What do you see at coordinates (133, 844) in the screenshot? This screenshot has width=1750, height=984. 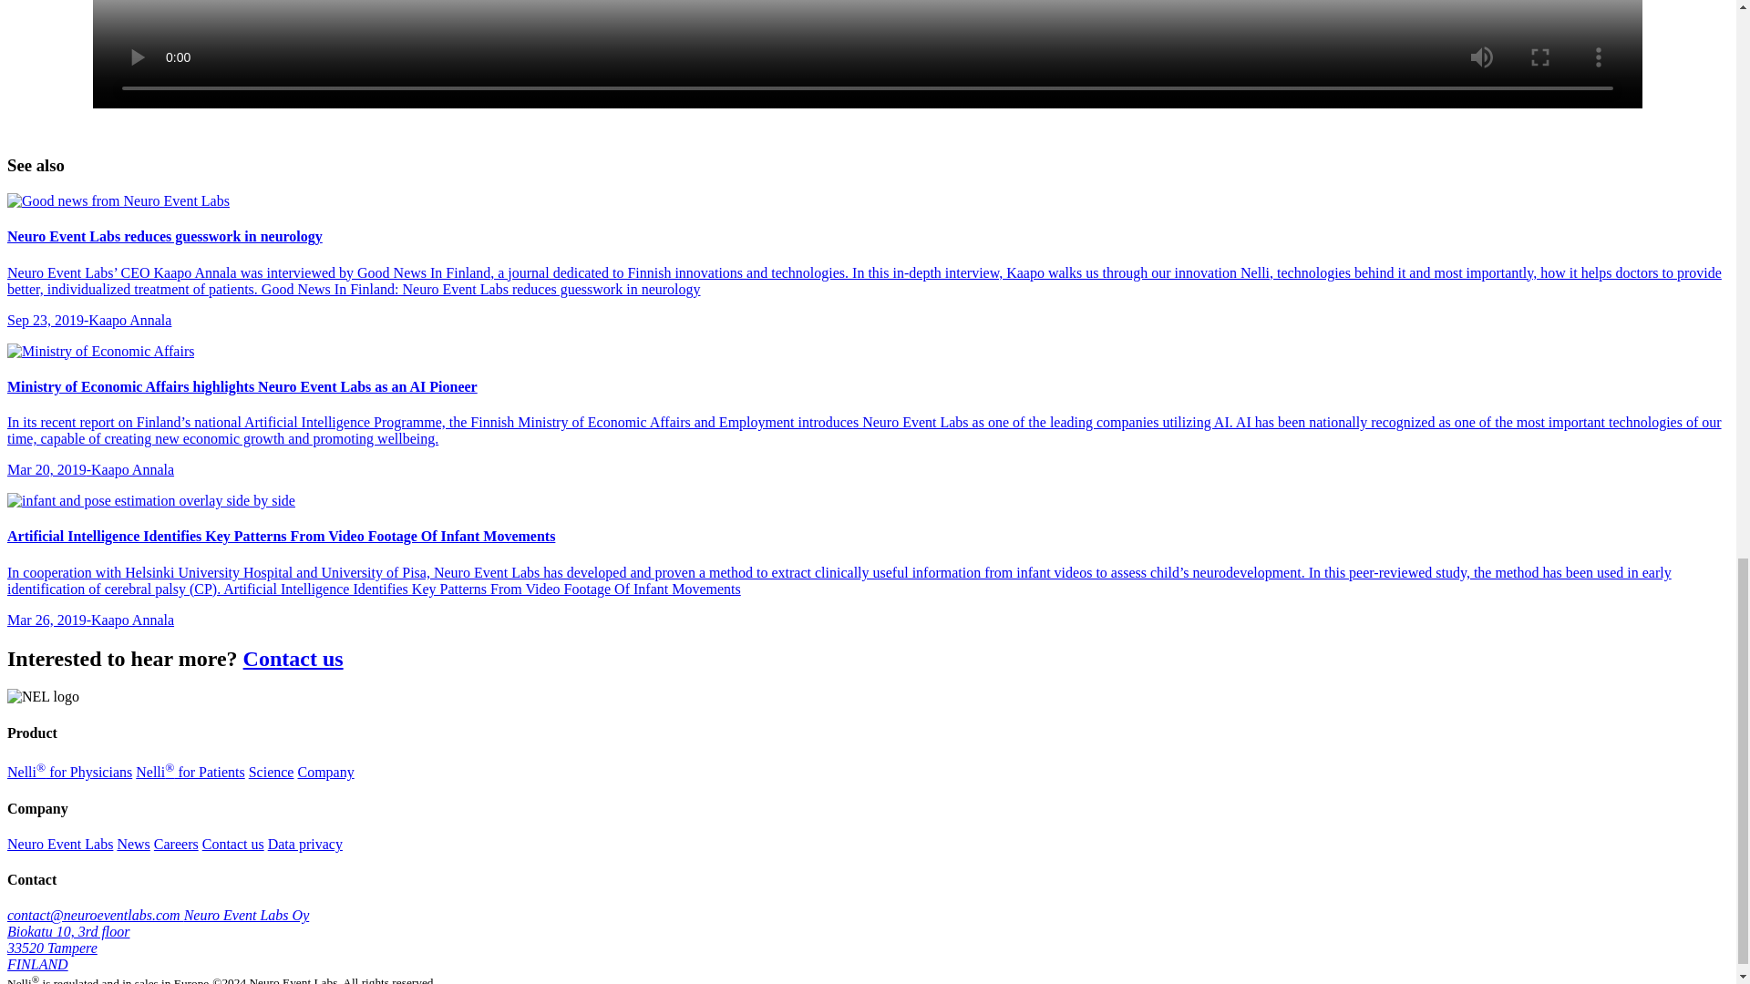 I see `News` at bounding box center [133, 844].